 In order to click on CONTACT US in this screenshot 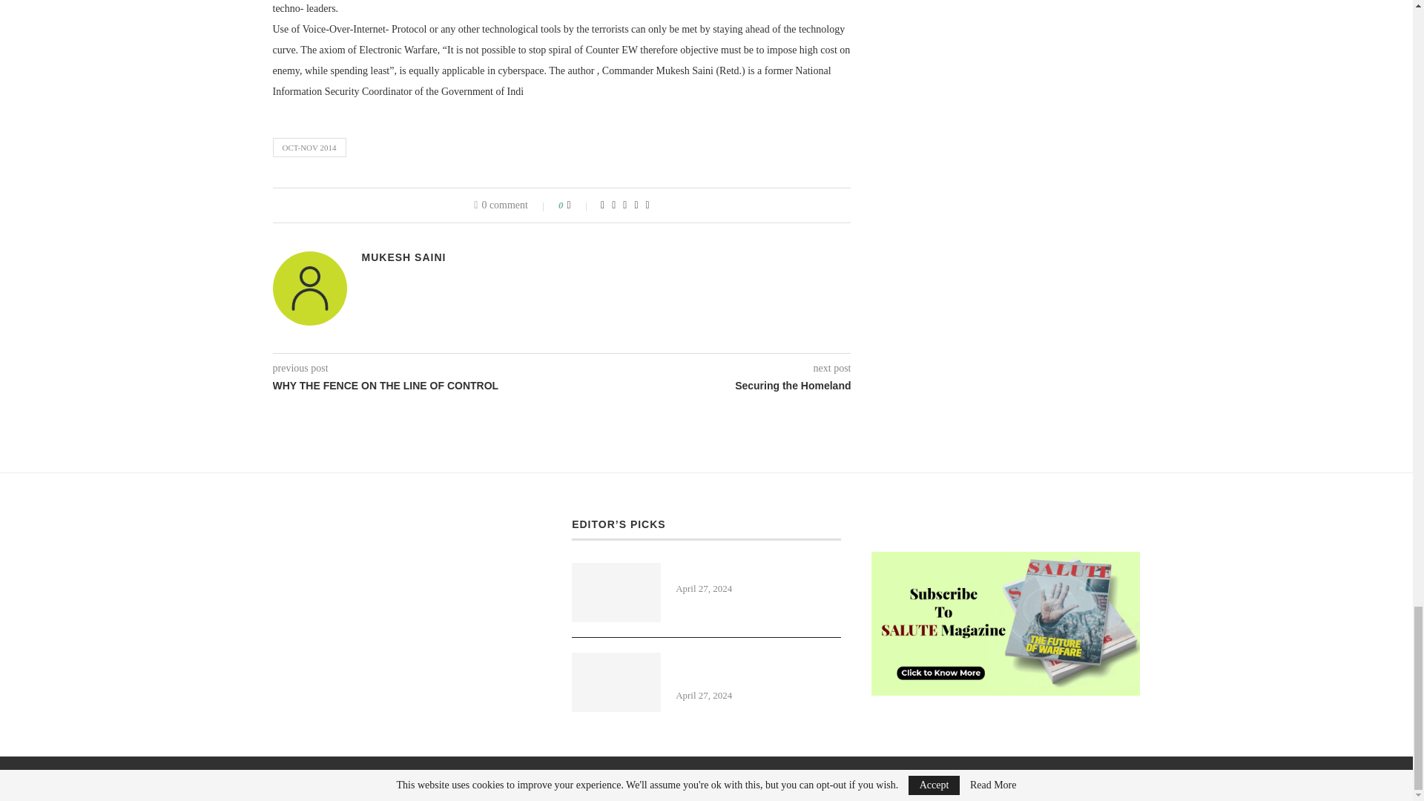, I will do `click(905, 523)`.